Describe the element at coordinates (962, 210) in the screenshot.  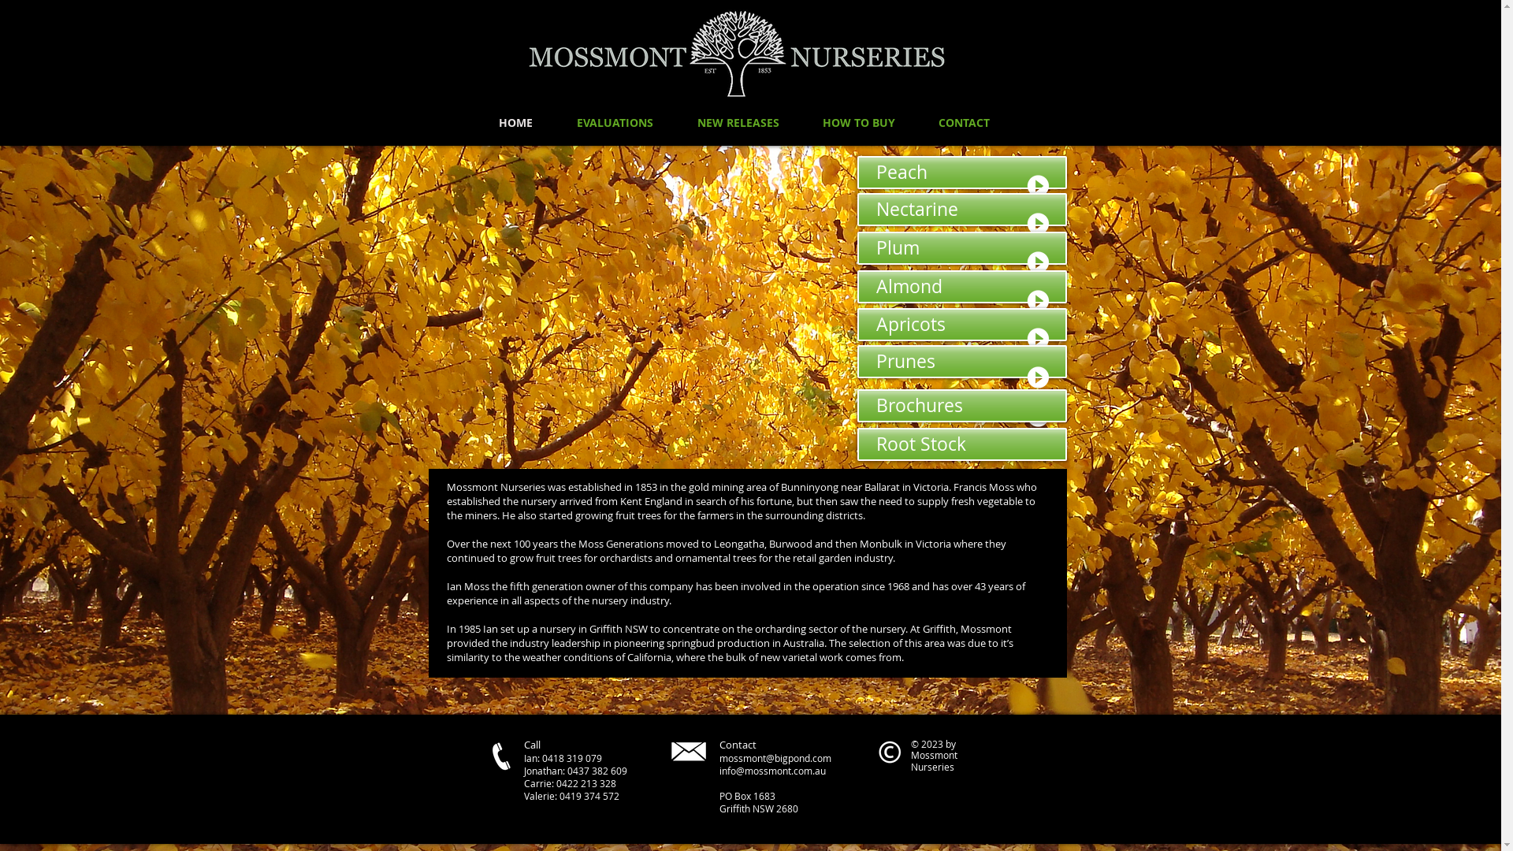
I see `Nectarine` at that location.